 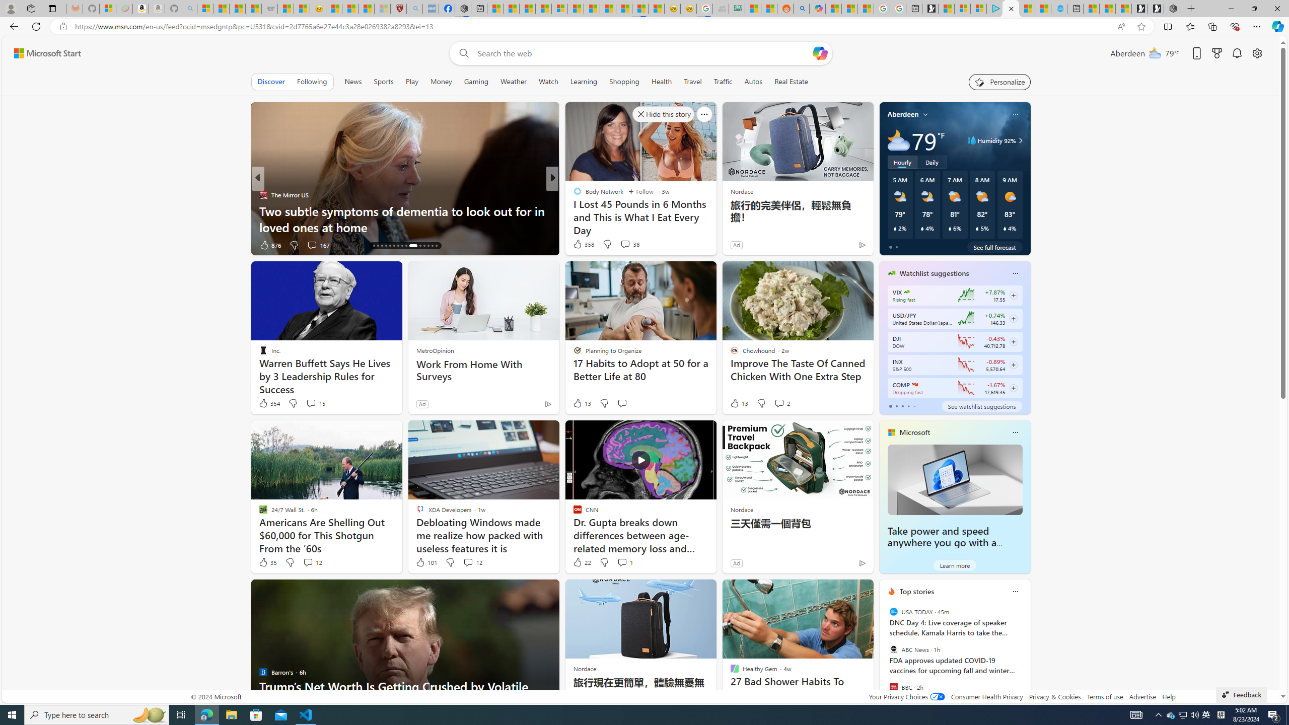 I want to click on AutomationID: tab-21, so click(x=394, y=246).